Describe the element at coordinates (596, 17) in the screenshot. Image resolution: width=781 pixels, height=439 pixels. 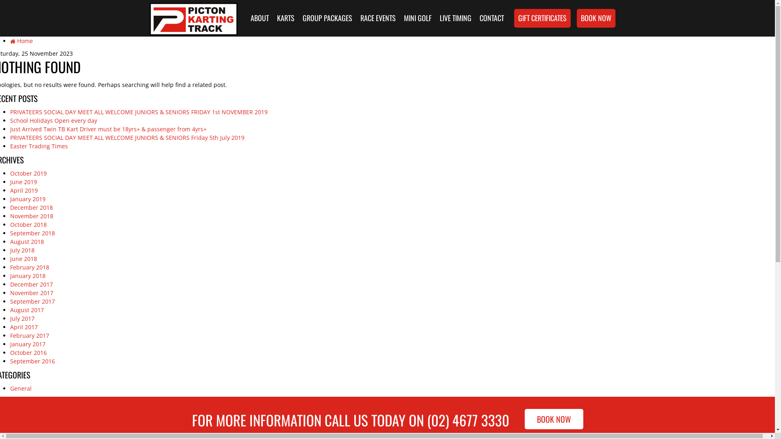
I see `BOOK NOW` at that location.